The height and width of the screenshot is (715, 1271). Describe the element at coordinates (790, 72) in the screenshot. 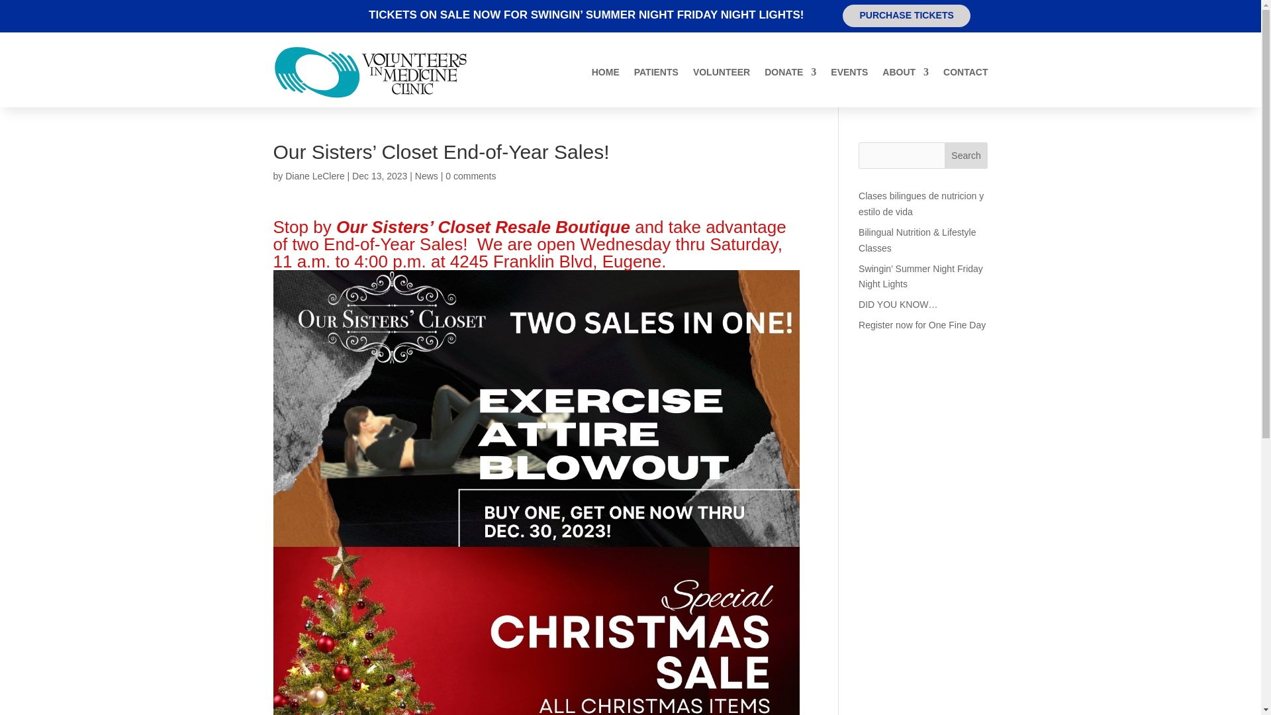

I see `DONATE` at that location.